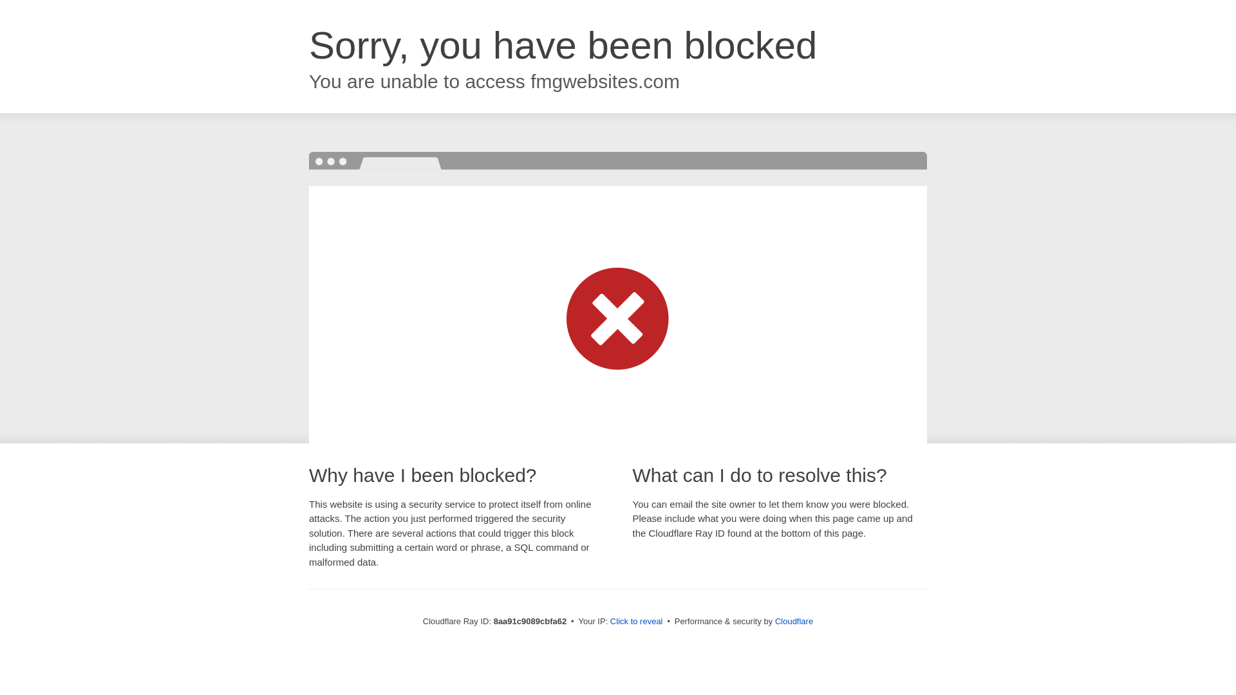 This screenshot has width=1236, height=695. I want to click on Click to reveal, so click(636, 622).